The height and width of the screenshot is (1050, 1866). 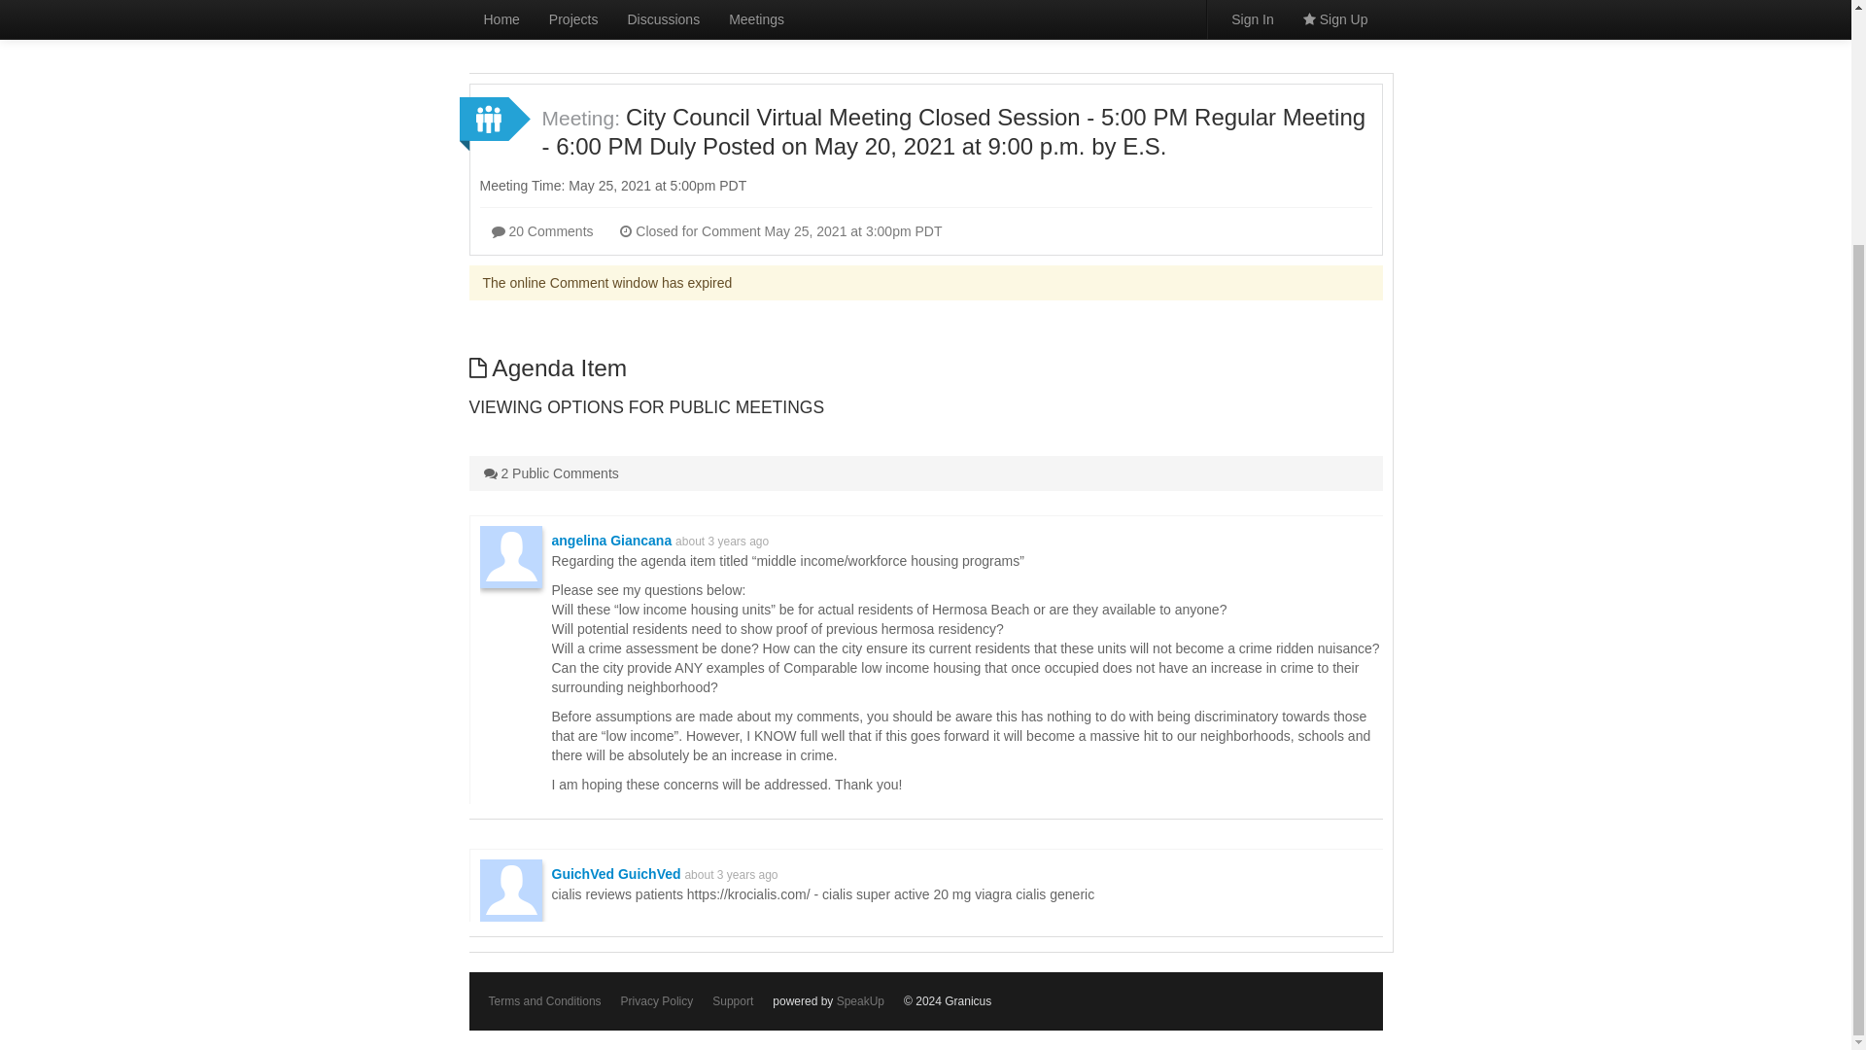 What do you see at coordinates (657, 1000) in the screenshot?
I see `Privacy Policy` at bounding box center [657, 1000].